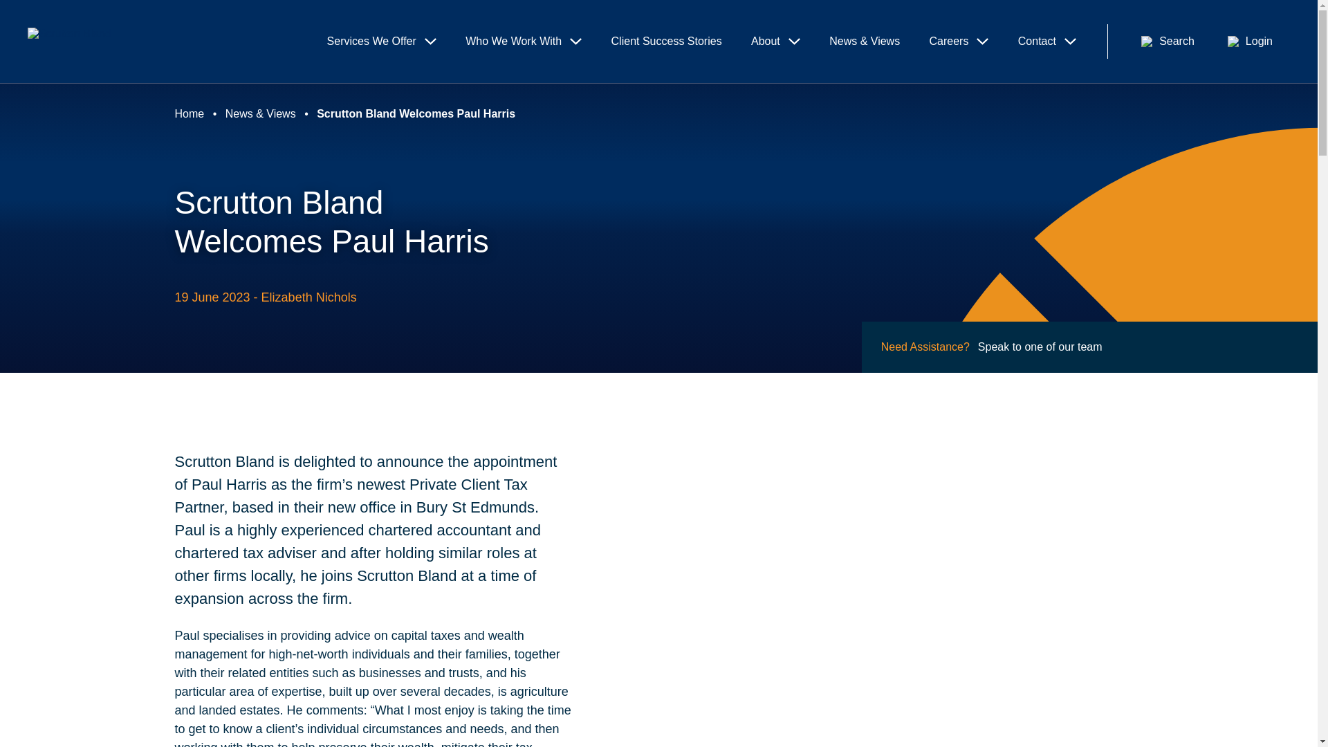  What do you see at coordinates (382, 41) in the screenshot?
I see `Services We Offer` at bounding box center [382, 41].